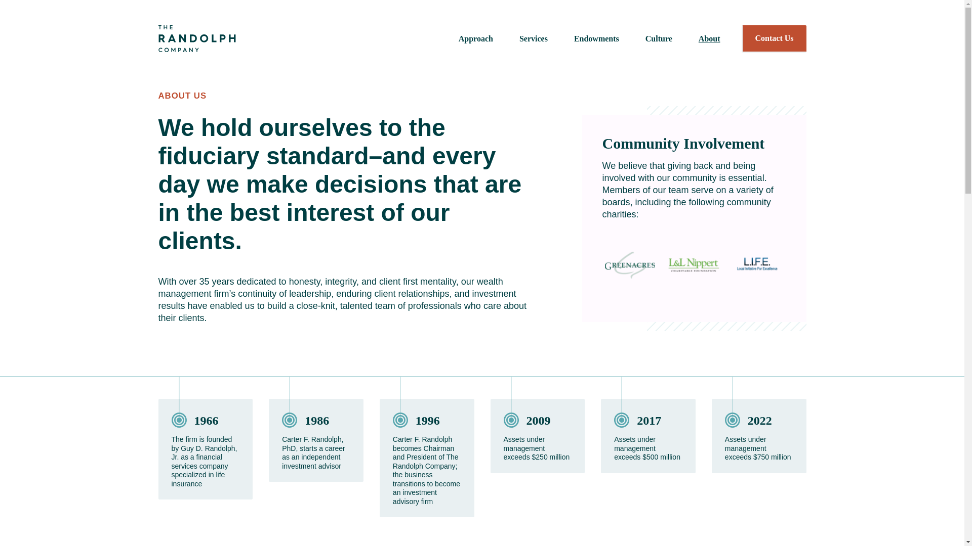 The height and width of the screenshot is (546, 972). What do you see at coordinates (709, 39) in the screenshot?
I see `About` at bounding box center [709, 39].